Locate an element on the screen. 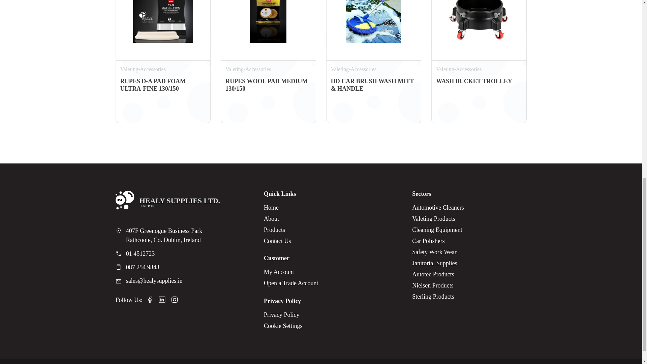 The height and width of the screenshot is (364, 647). Cookie Settings is located at coordinates (283, 326).